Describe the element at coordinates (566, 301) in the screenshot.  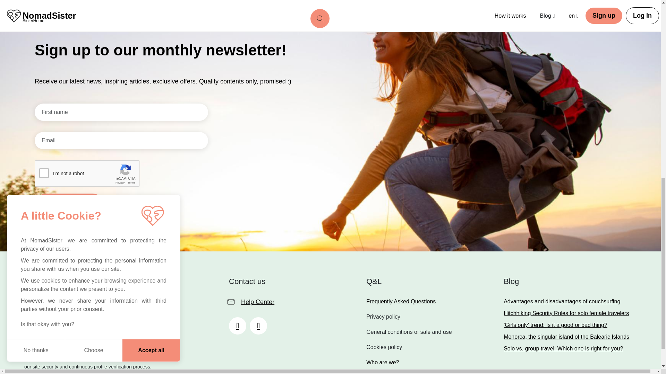
I see `'Girls only' trend: Is it a good or bad thing?` at that location.